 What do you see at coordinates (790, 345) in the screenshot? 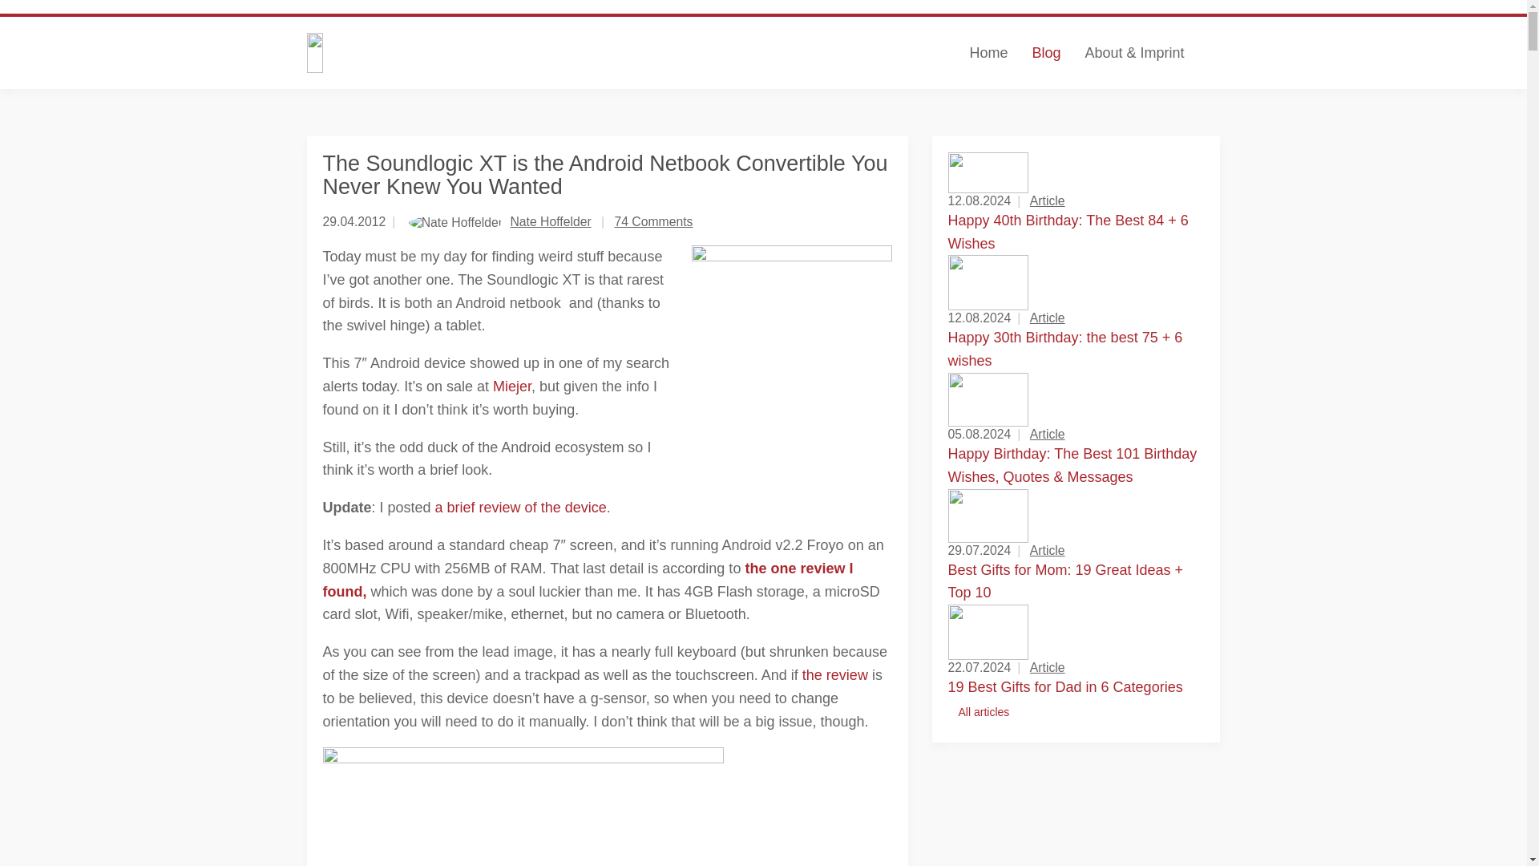
I see `android-swivel-netbook-and-tablet- 1` at bounding box center [790, 345].